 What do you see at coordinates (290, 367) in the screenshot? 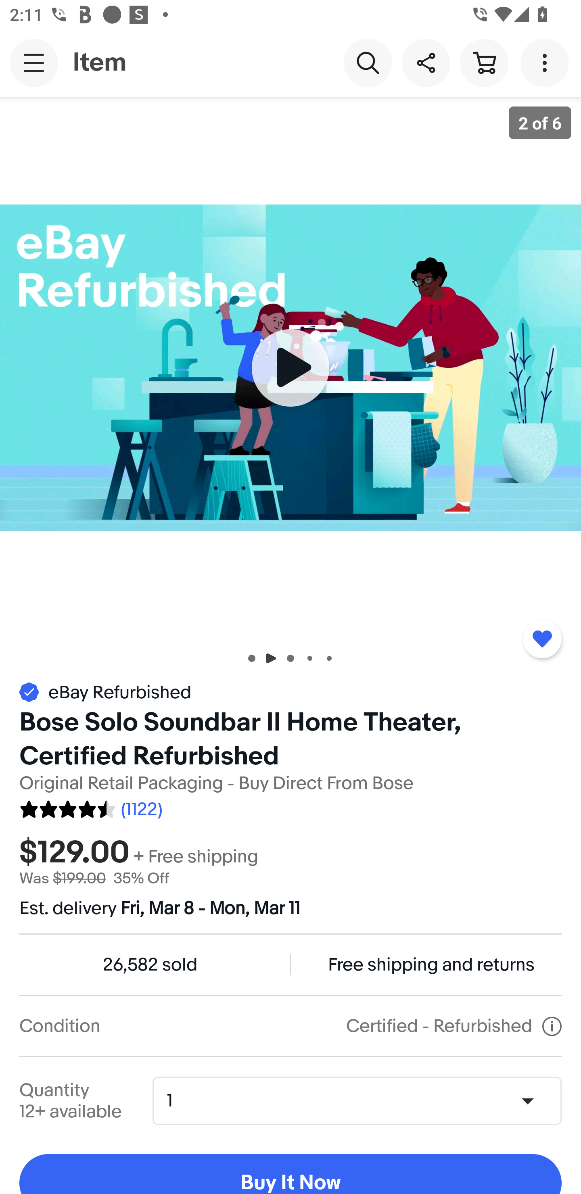
I see `Item image 2 of 6, plays video` at bounding box center [290, 367].